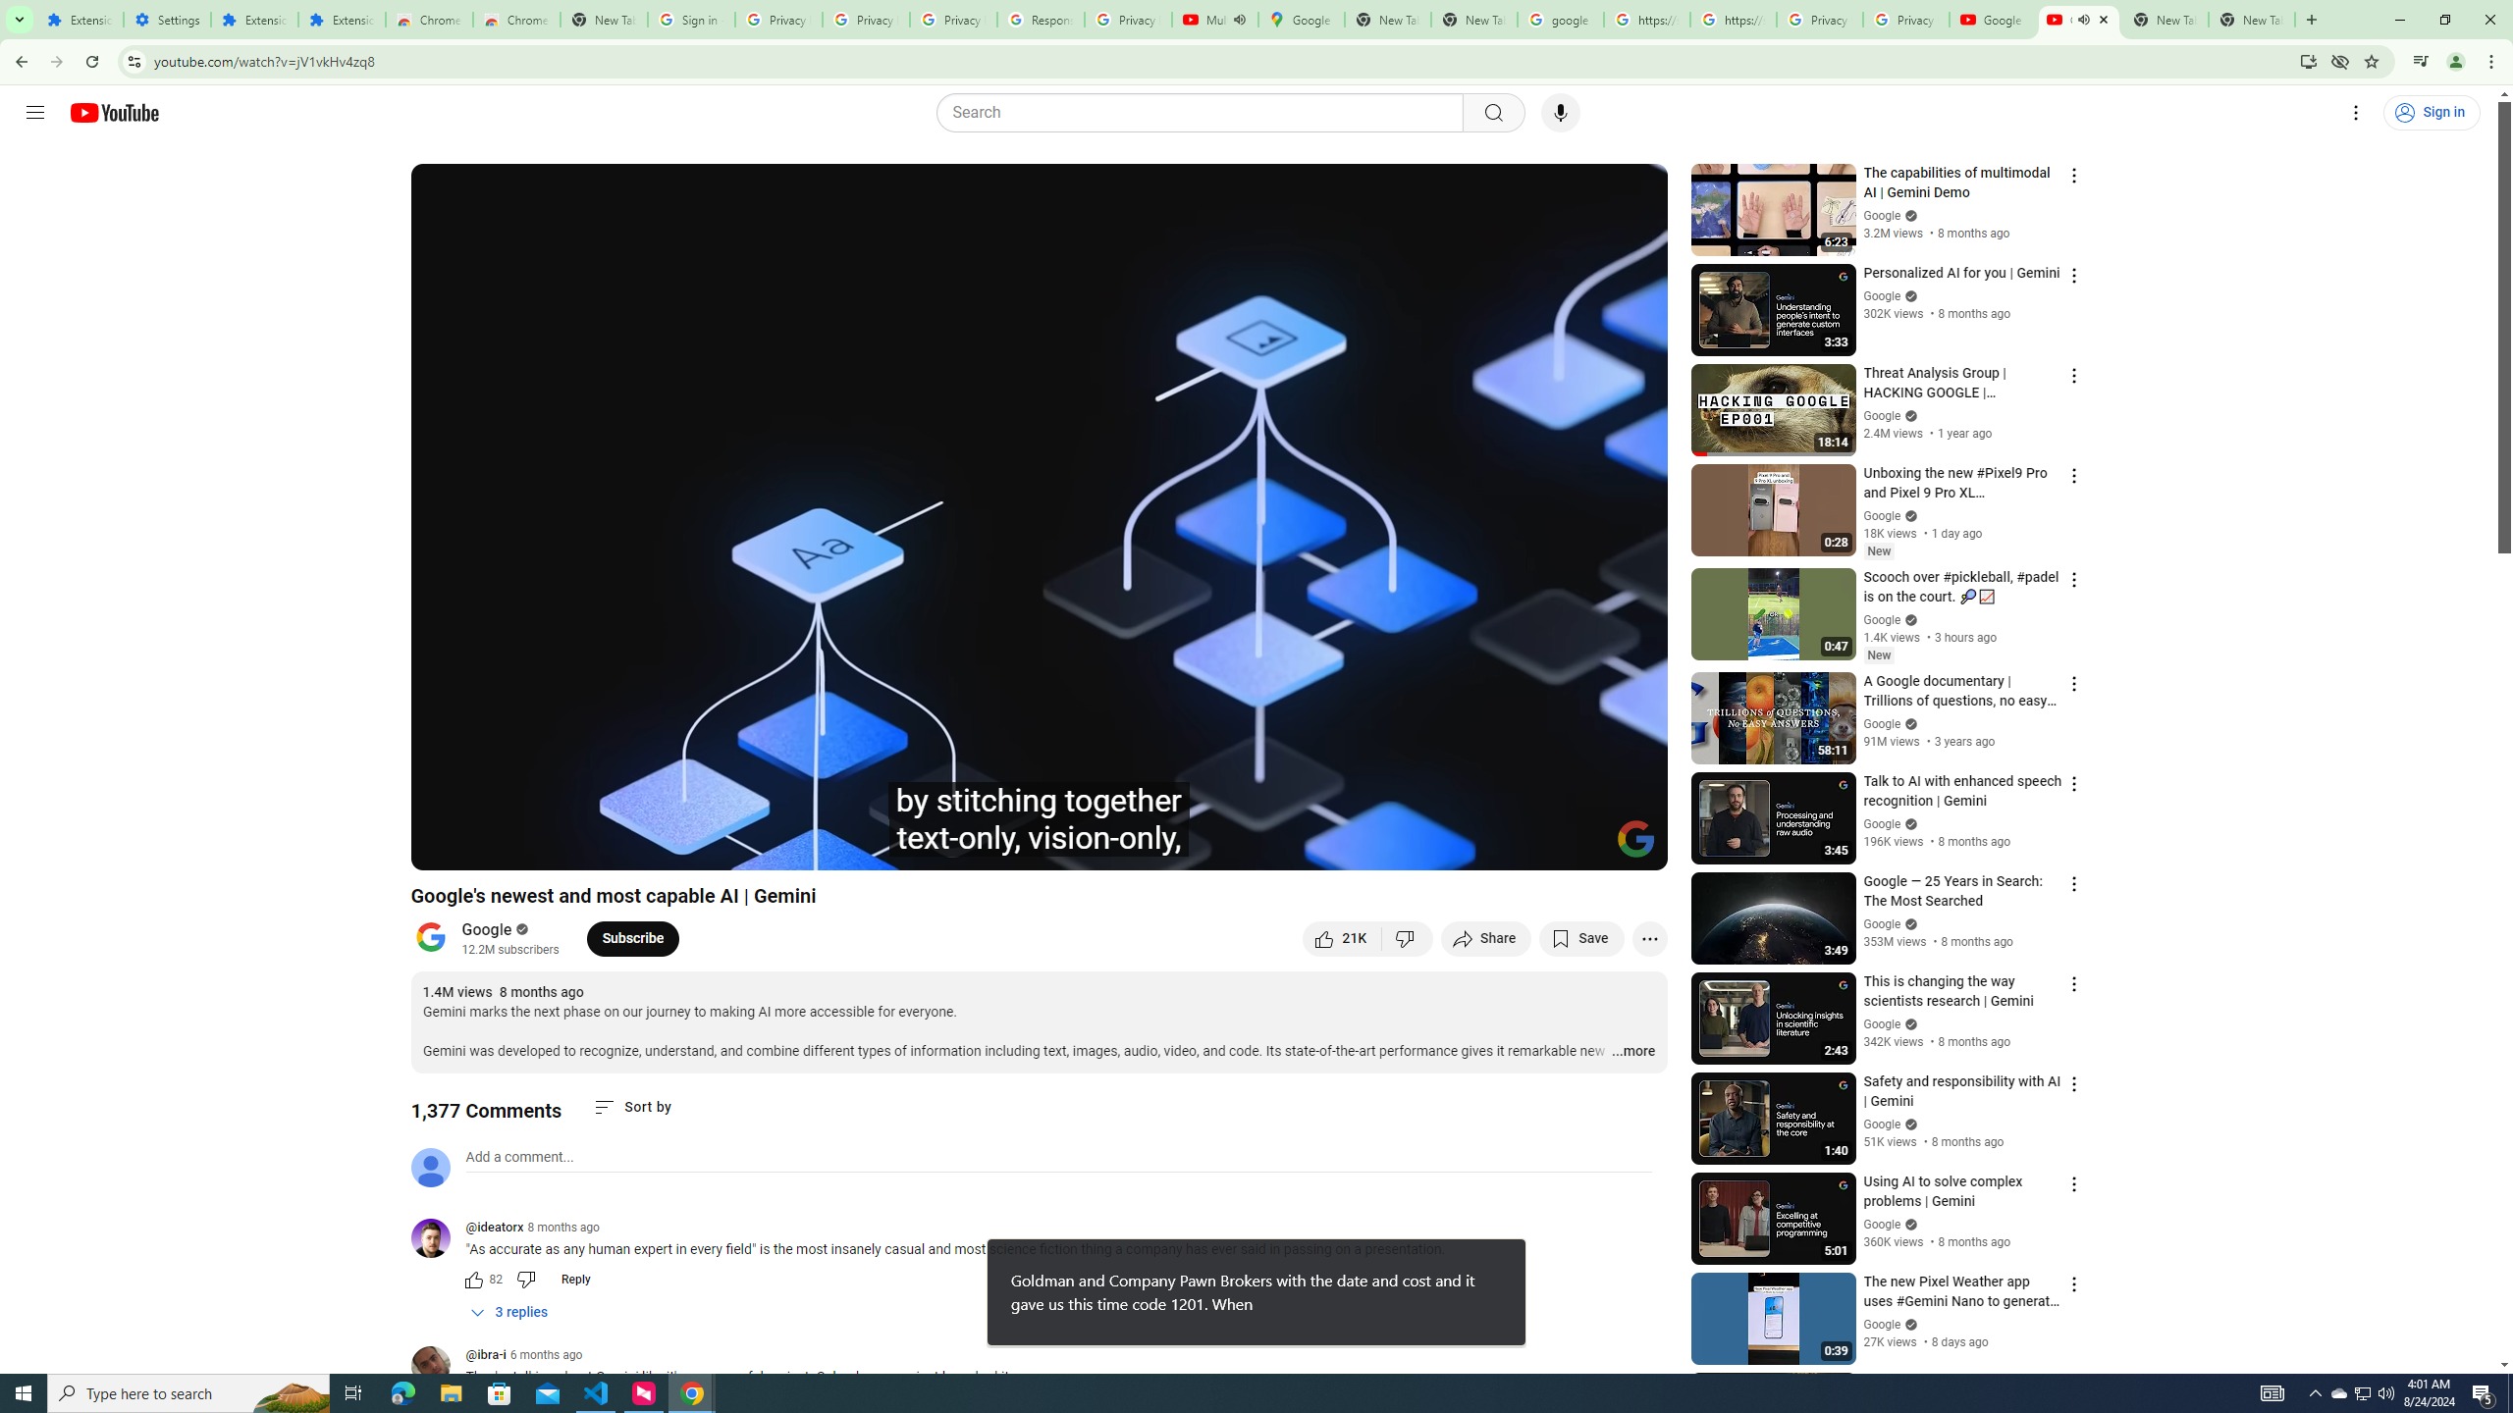 The image size is (2513, 1413). I want to click on 8 months ago, so click(563, 1227).